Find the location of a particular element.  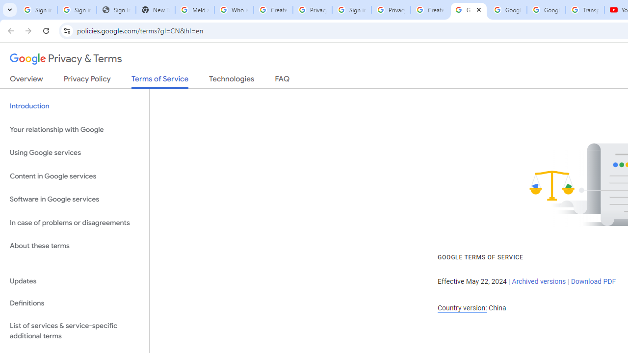

Introduction is located at coordinates (75, 106).